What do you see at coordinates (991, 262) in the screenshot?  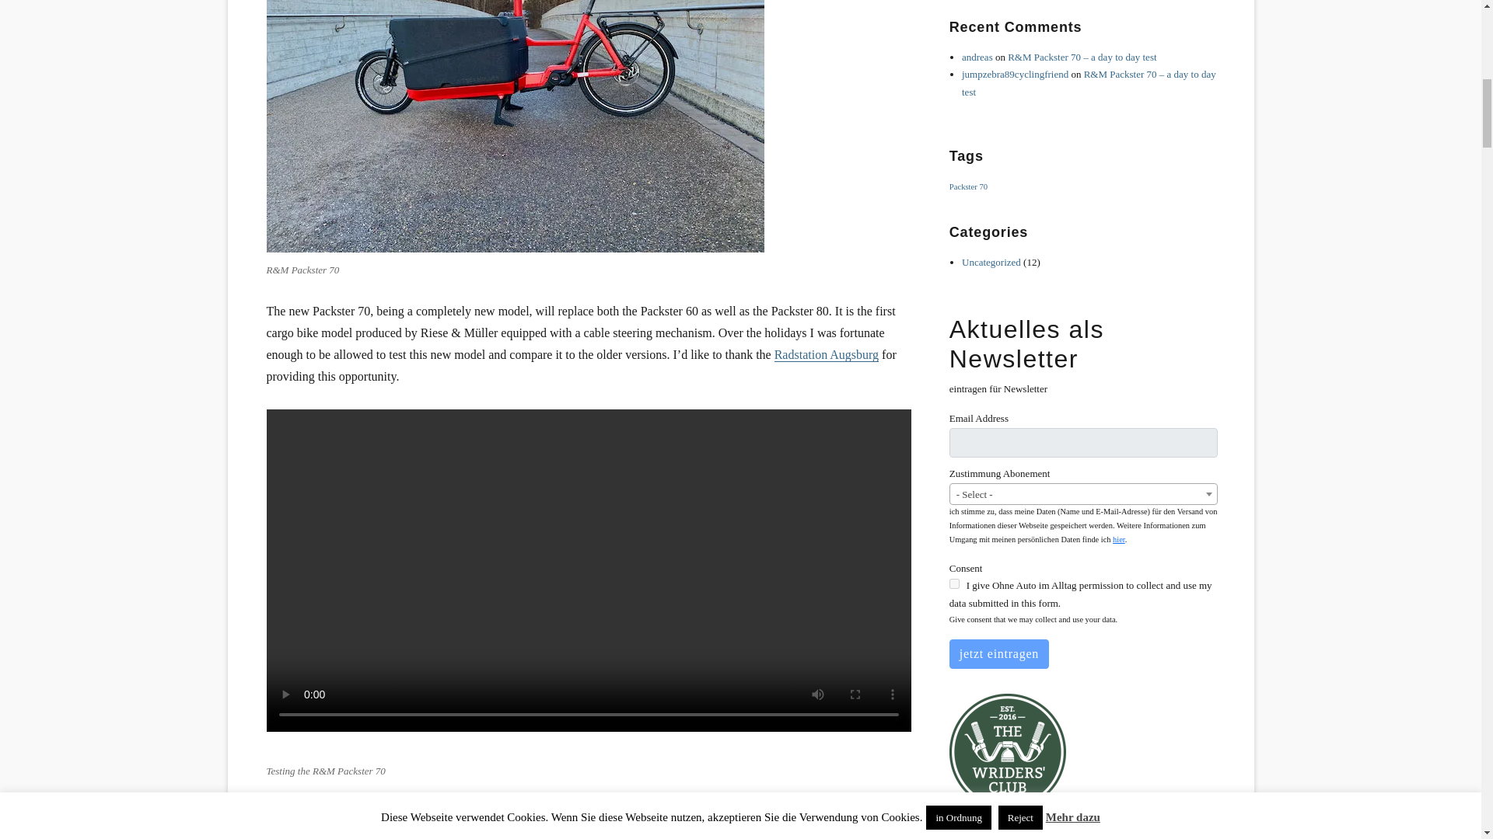 I see `Uncategorized` at bounding box center [991, 262].